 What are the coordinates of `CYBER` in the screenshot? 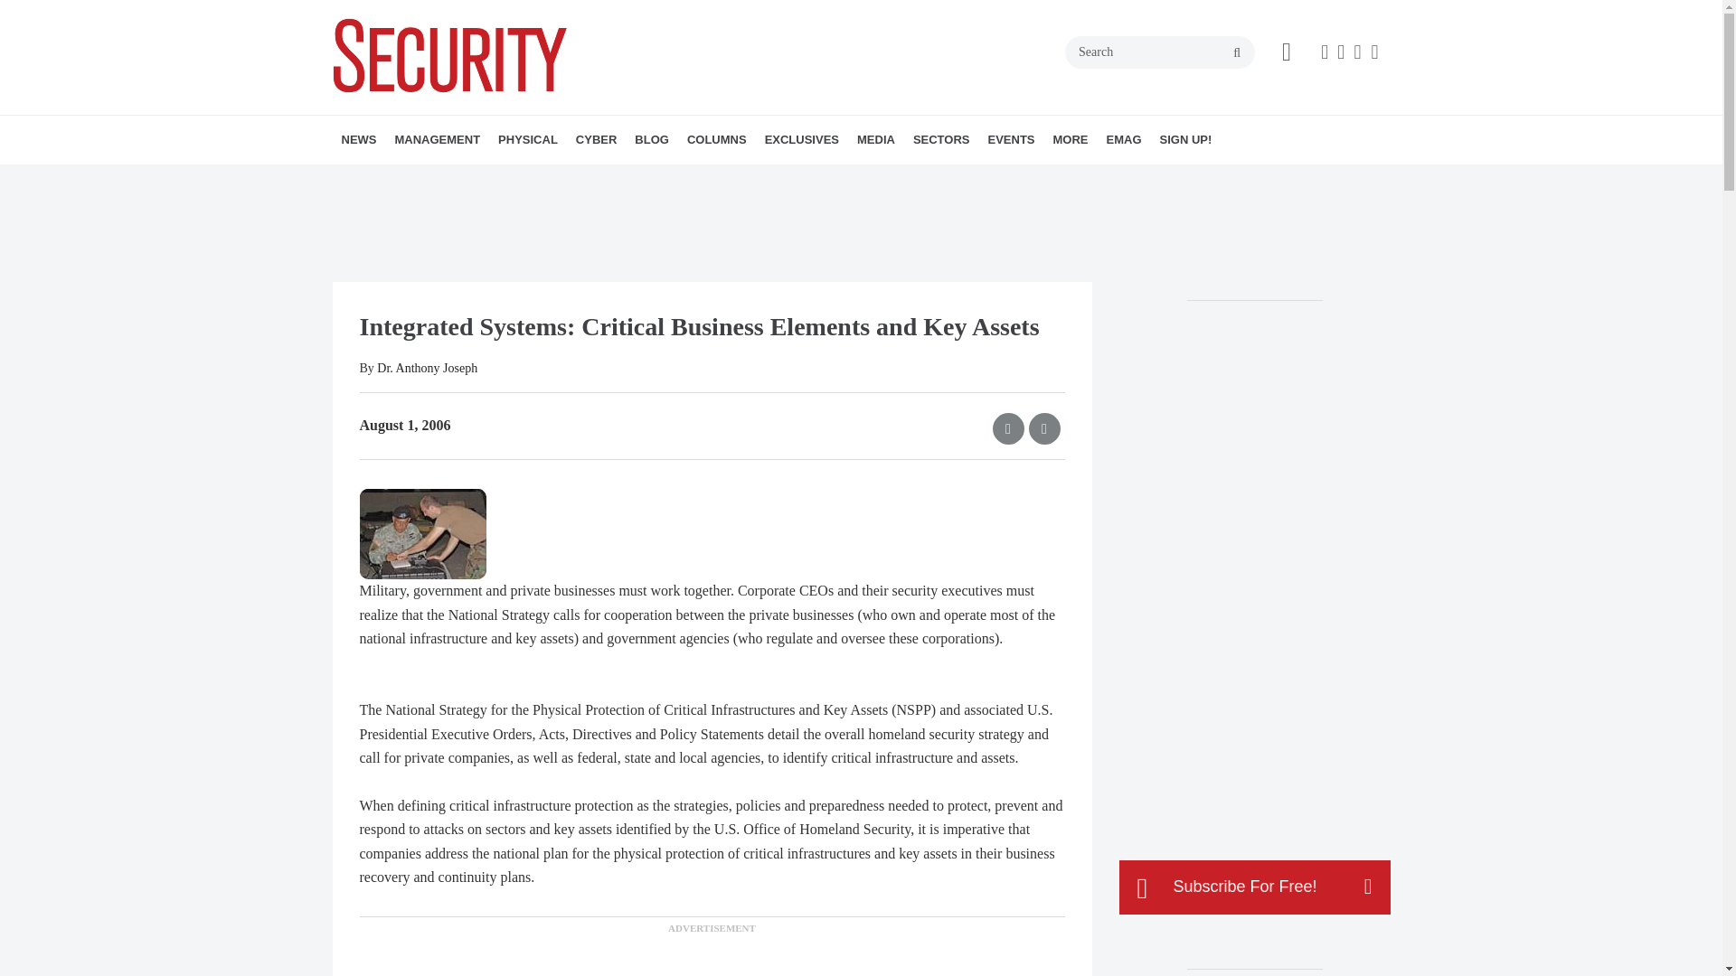 It's located at (597, 140).